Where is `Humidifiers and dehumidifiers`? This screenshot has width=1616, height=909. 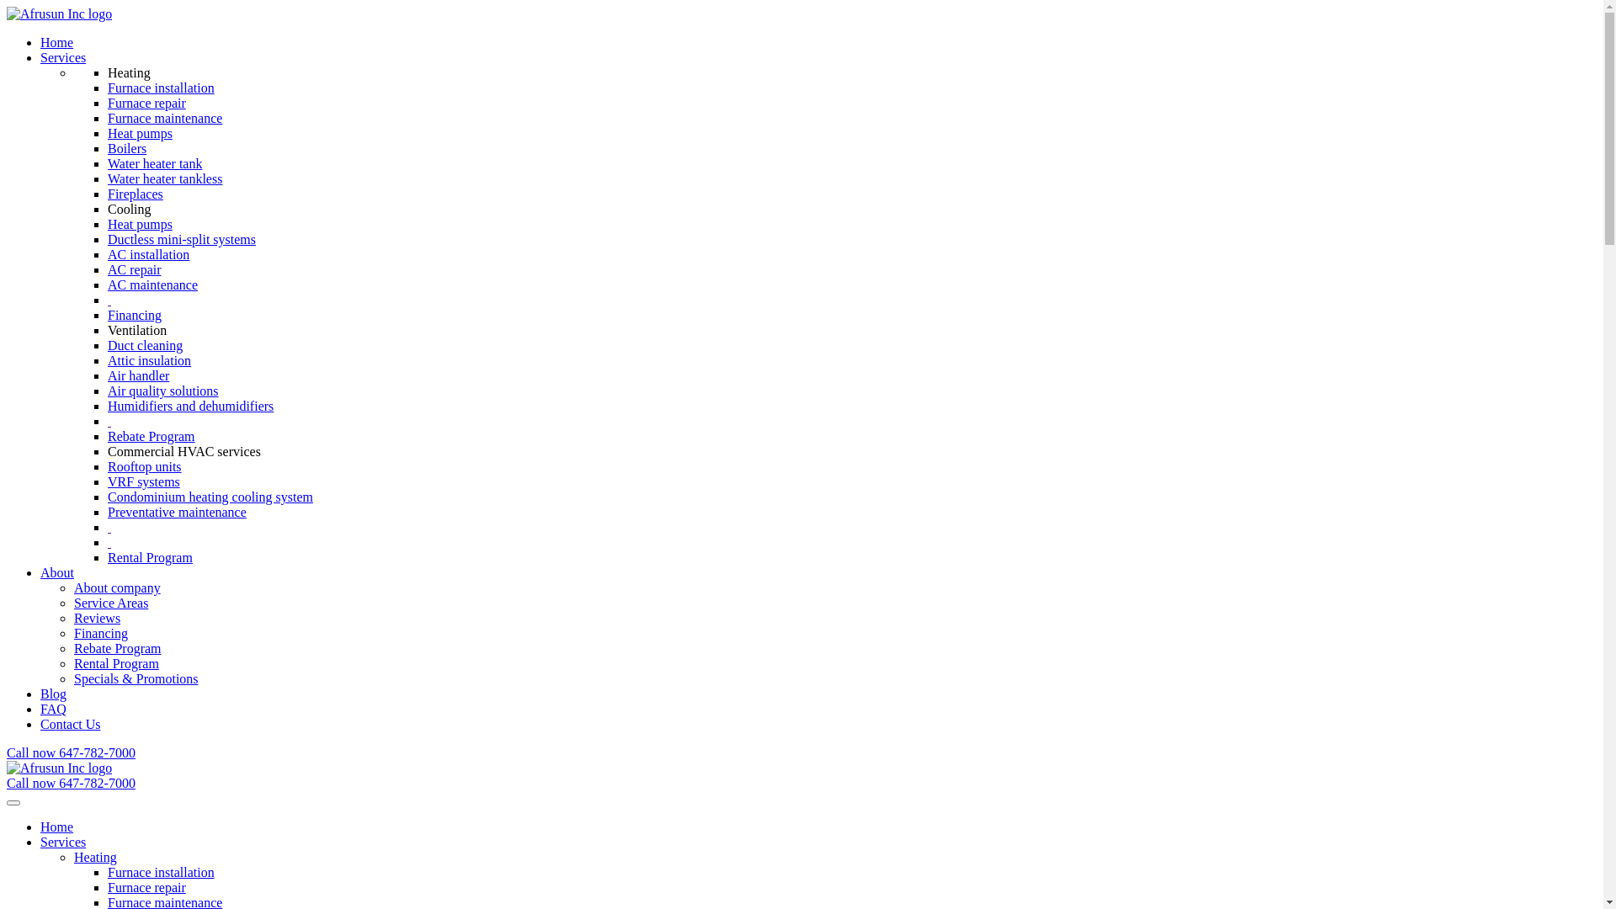 Humidifiers and dehumidifiers is located at coordinates (190, 406).